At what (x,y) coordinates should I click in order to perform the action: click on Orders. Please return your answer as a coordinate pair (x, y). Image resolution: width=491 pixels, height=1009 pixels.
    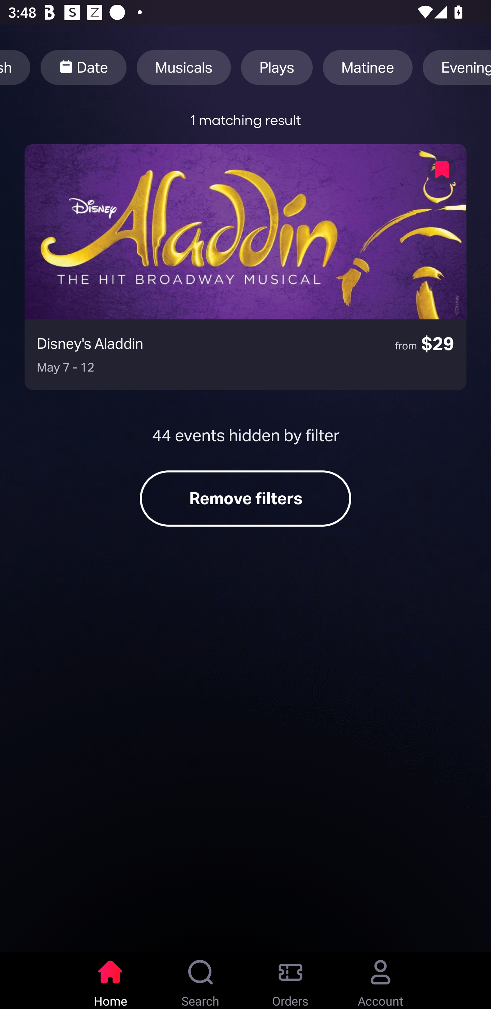
    Looking at the image, I should click on (291, 980).